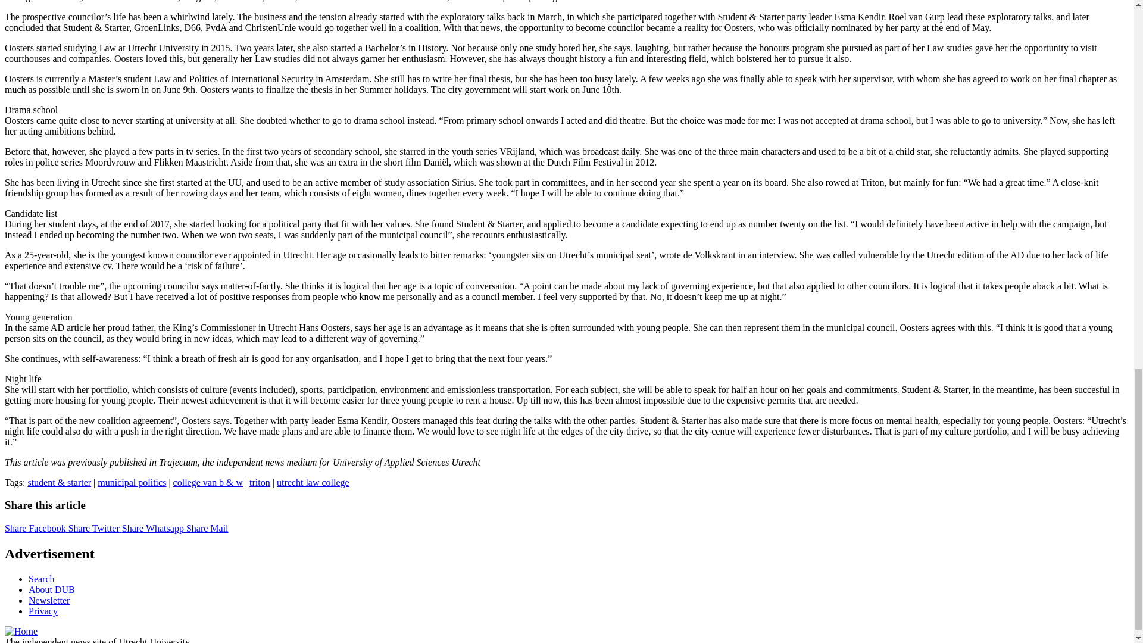 This screenshot has height=643, width=1143. Describe the element at coordinates (154, 529) in the screenshot. I see `Share Whatsapp` at that location.